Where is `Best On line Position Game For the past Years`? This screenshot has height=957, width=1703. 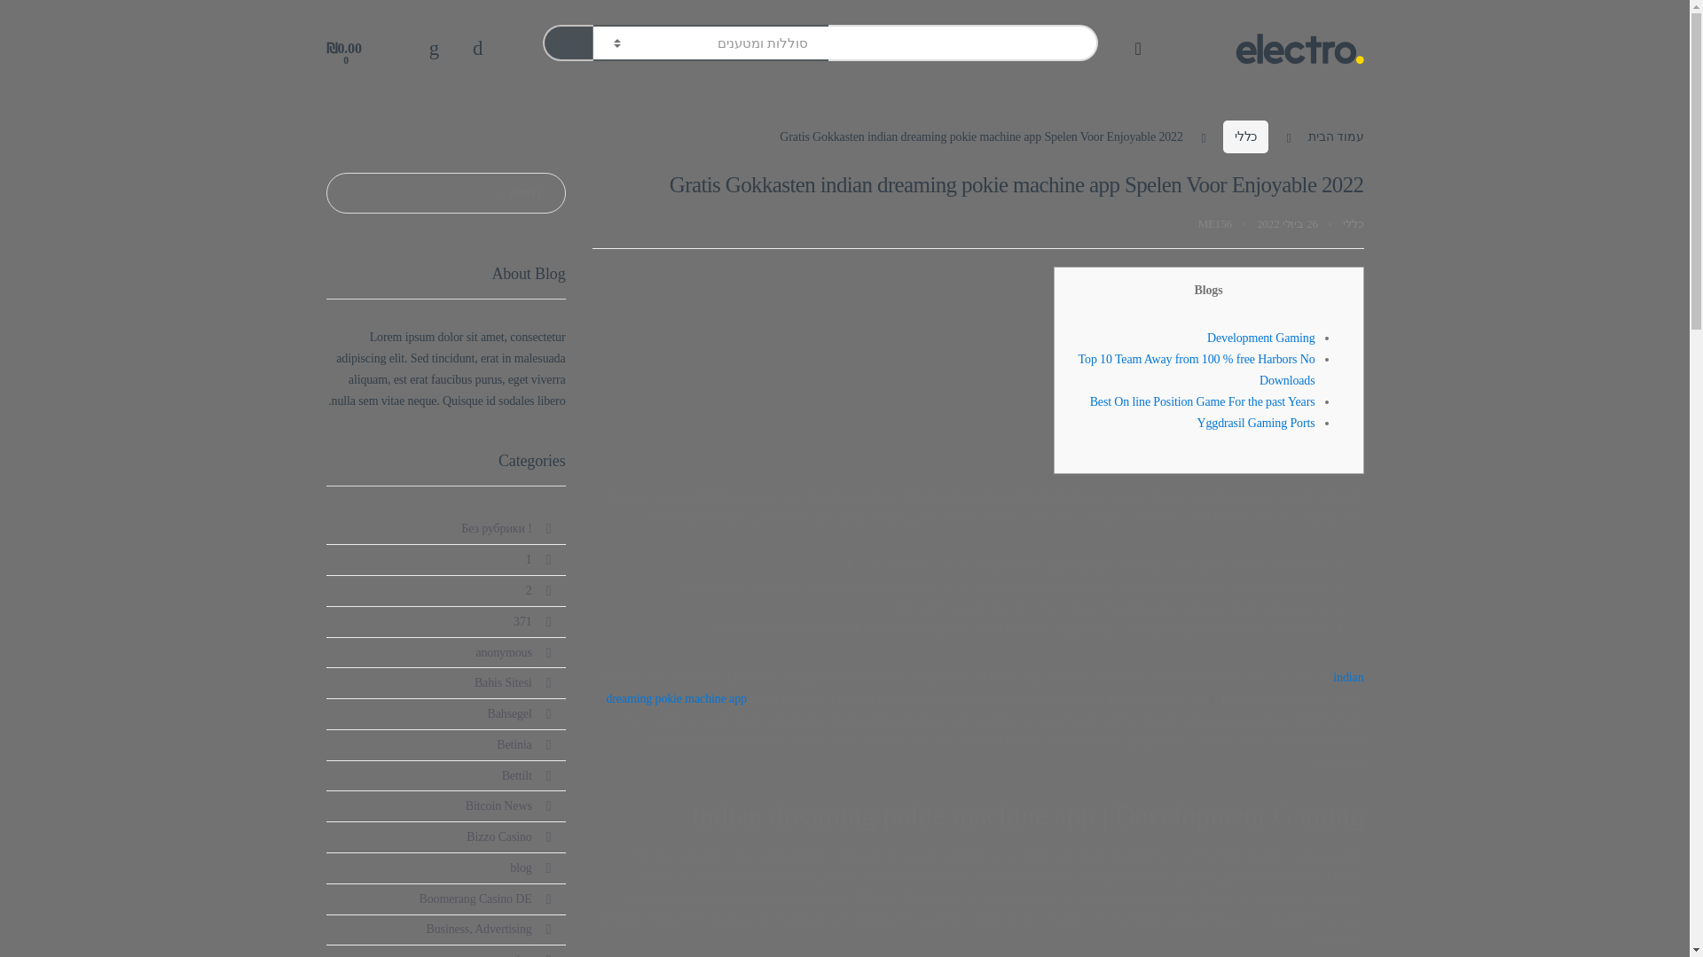 Best On line Position Game For the past Years is located at coordinates (1202, 402).